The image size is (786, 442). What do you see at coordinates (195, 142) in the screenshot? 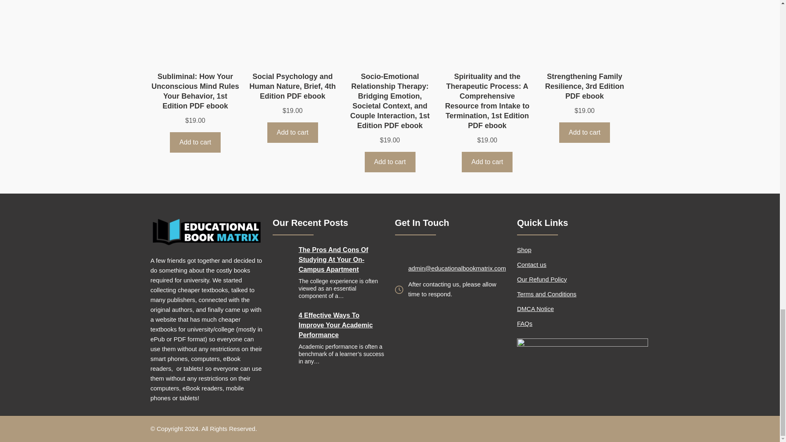
I see `Add to cart` at bounding box center [195, 142].